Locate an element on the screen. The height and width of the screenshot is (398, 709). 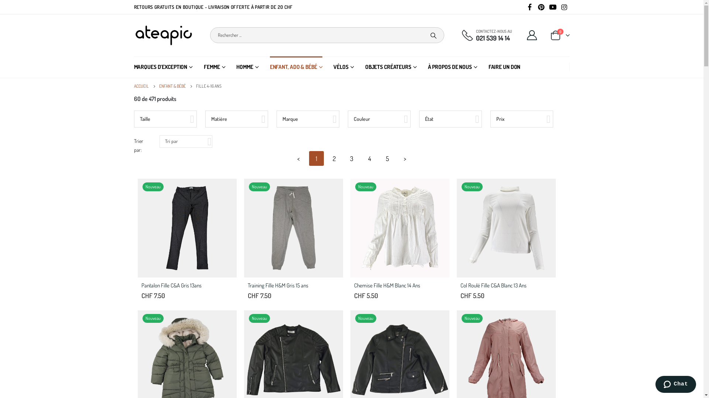
Prix is located at coordinates (522, 119).